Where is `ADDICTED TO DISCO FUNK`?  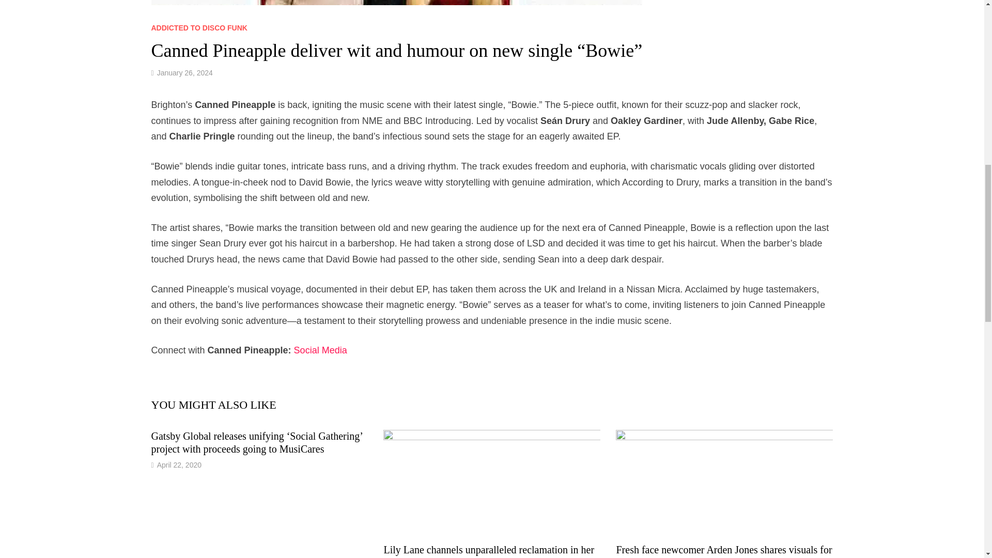 ADDICTED TO DISCO FUNK is located at coordinates (198, 28).